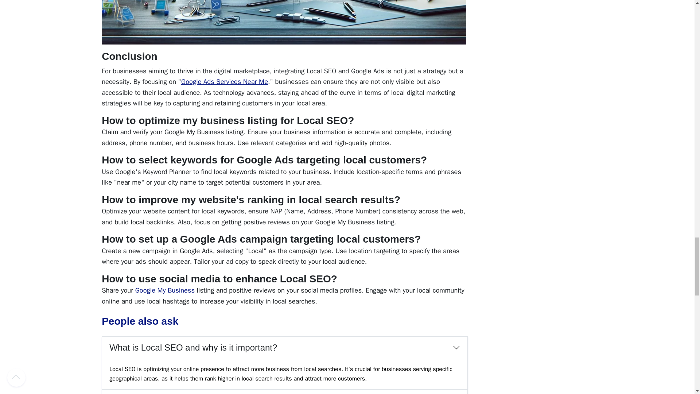  Describe the element at coordinates (225, 81) in the screenshot. I see `Google Ads Services Near Me` at that location.